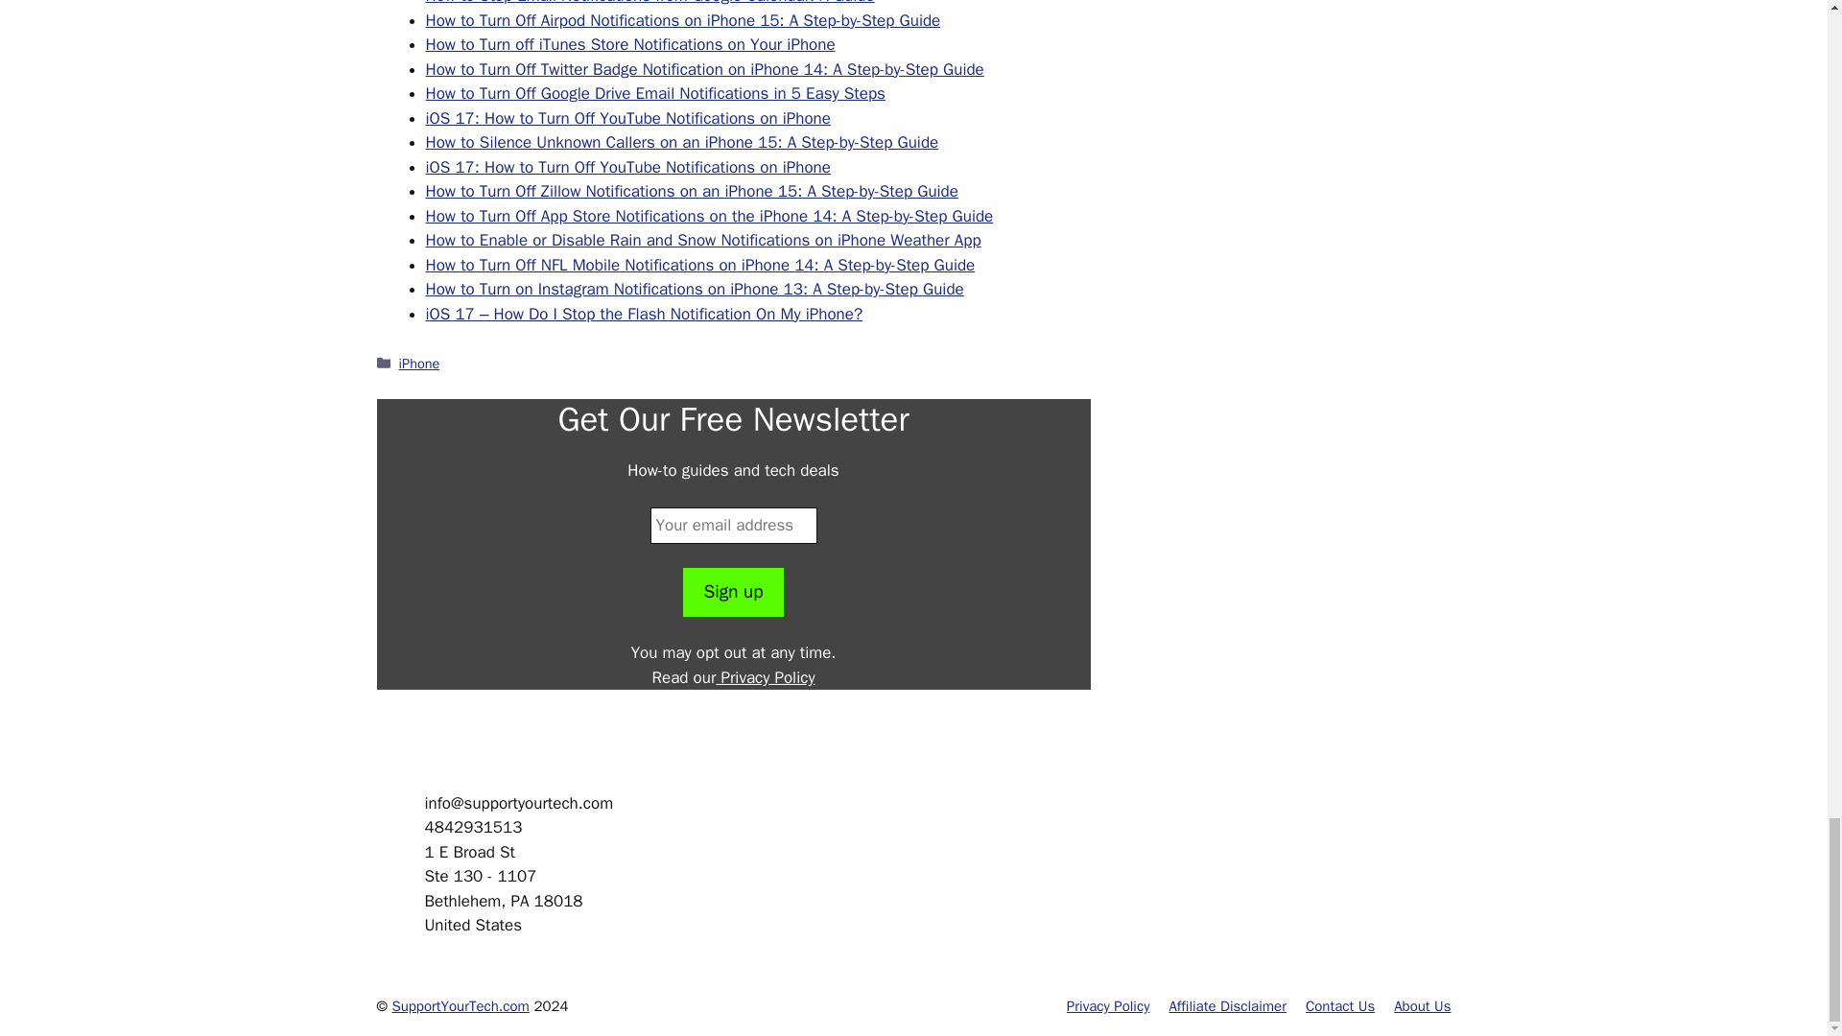  I want to click on iPhone, so click(419, 363).